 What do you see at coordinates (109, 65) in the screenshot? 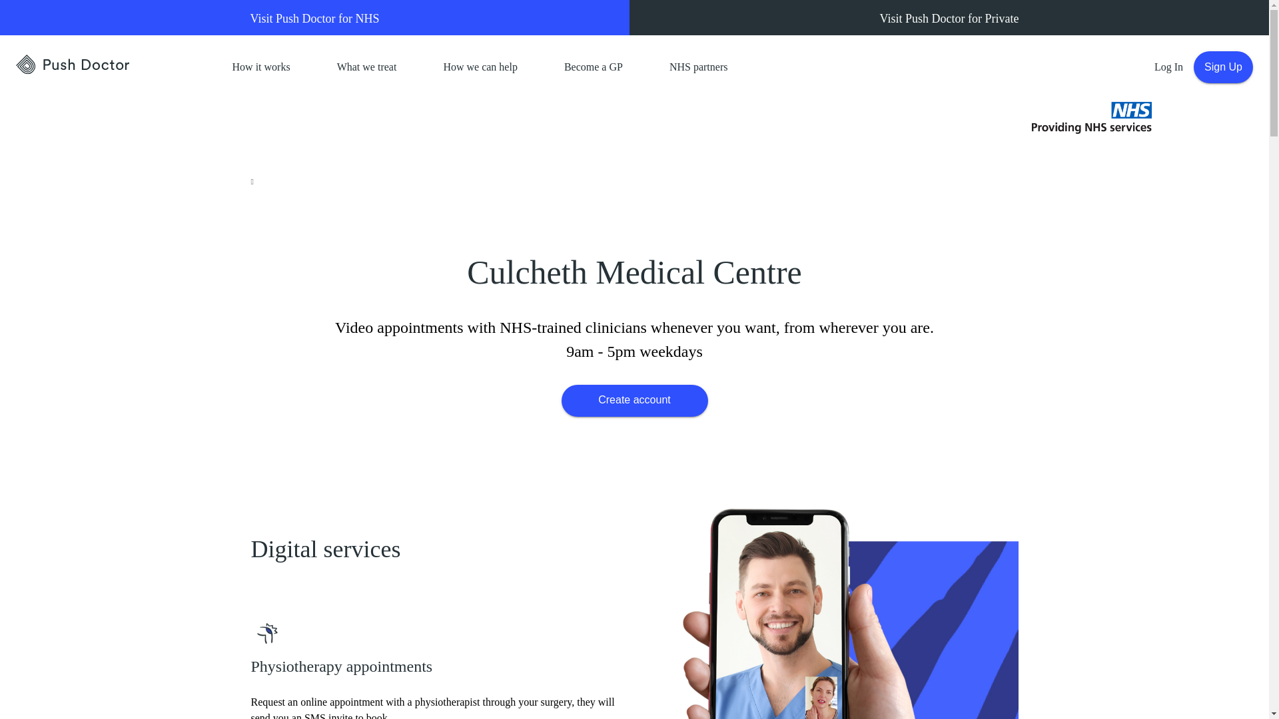
I see `Push Doctor` at bounding box center [109, 65].